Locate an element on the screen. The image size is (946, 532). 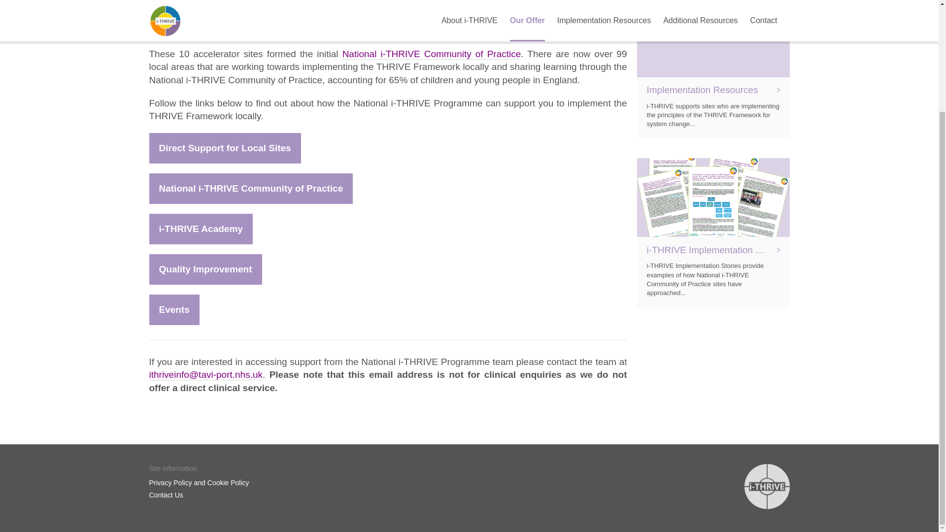
National i-THRIVE Community of Practice is located at coordinates (432, 54).